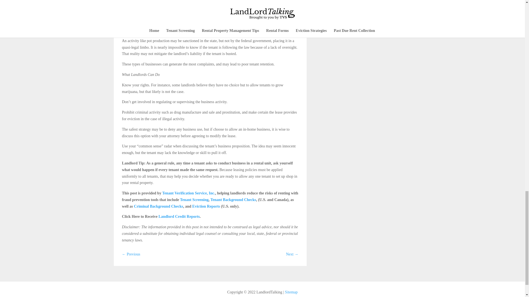 This screenshot has width=529, height=297. What do you see at coordinates (188, 193) in the screenshot?
I see `Tenant Verification Service, Inc.` at bounding box center [188, 193].